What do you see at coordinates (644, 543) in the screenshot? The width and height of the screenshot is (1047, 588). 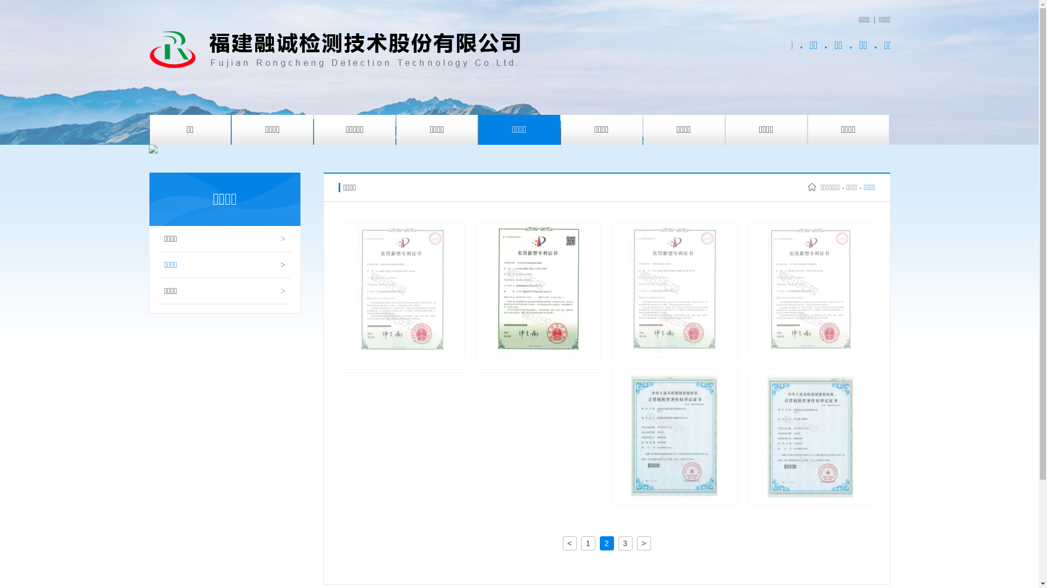 I see `>` at bounding box center [644, 543].